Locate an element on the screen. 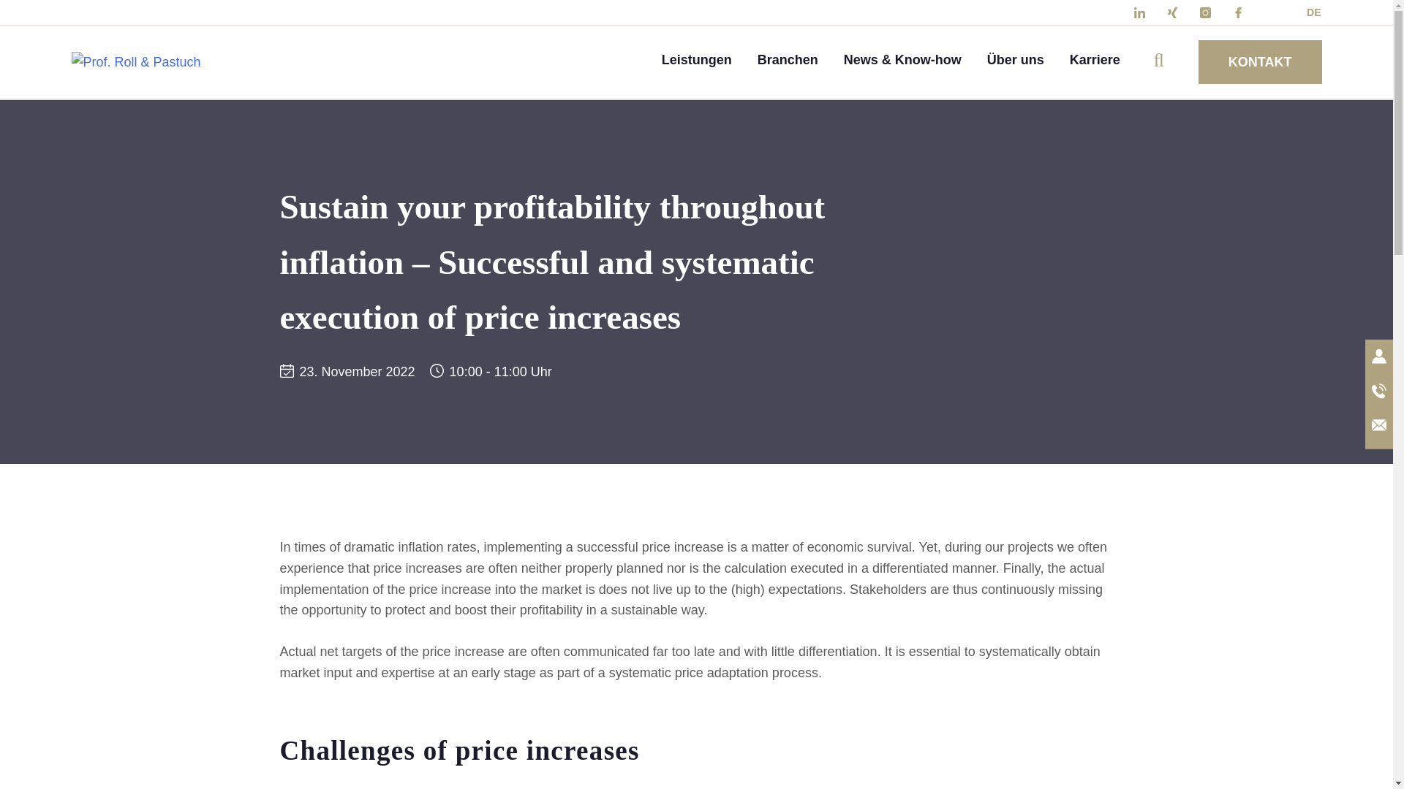 Image resolution: width=1404 pixels, height=789 pixels. Leistungen is located at coordinates (696, 60).